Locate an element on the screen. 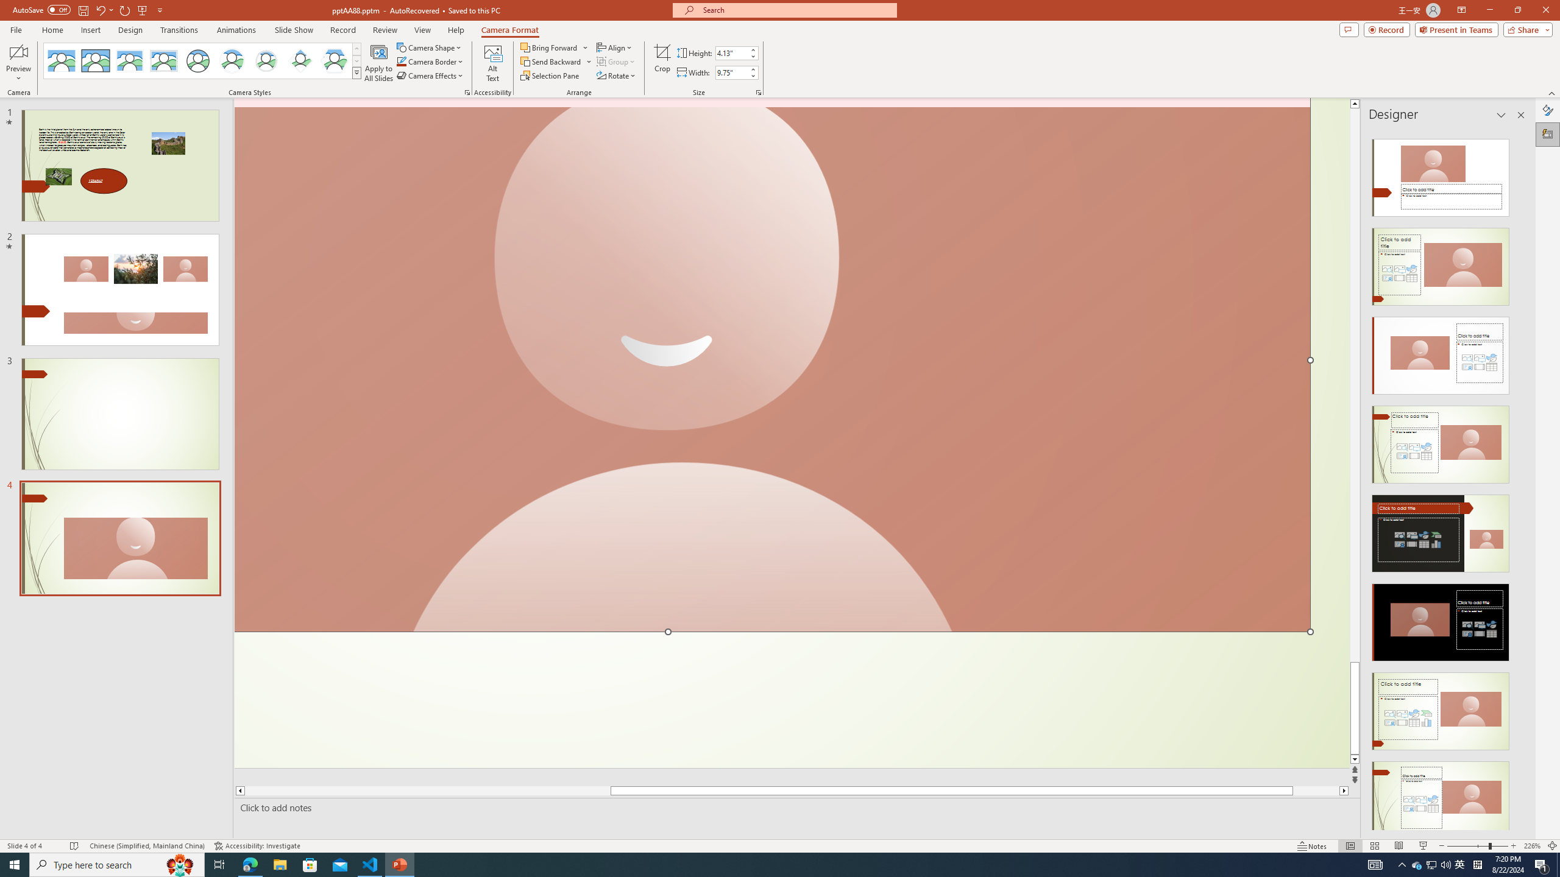 The image size is (1560, 877). Soft Edge Rectangle is located at coordinates (163, 61).